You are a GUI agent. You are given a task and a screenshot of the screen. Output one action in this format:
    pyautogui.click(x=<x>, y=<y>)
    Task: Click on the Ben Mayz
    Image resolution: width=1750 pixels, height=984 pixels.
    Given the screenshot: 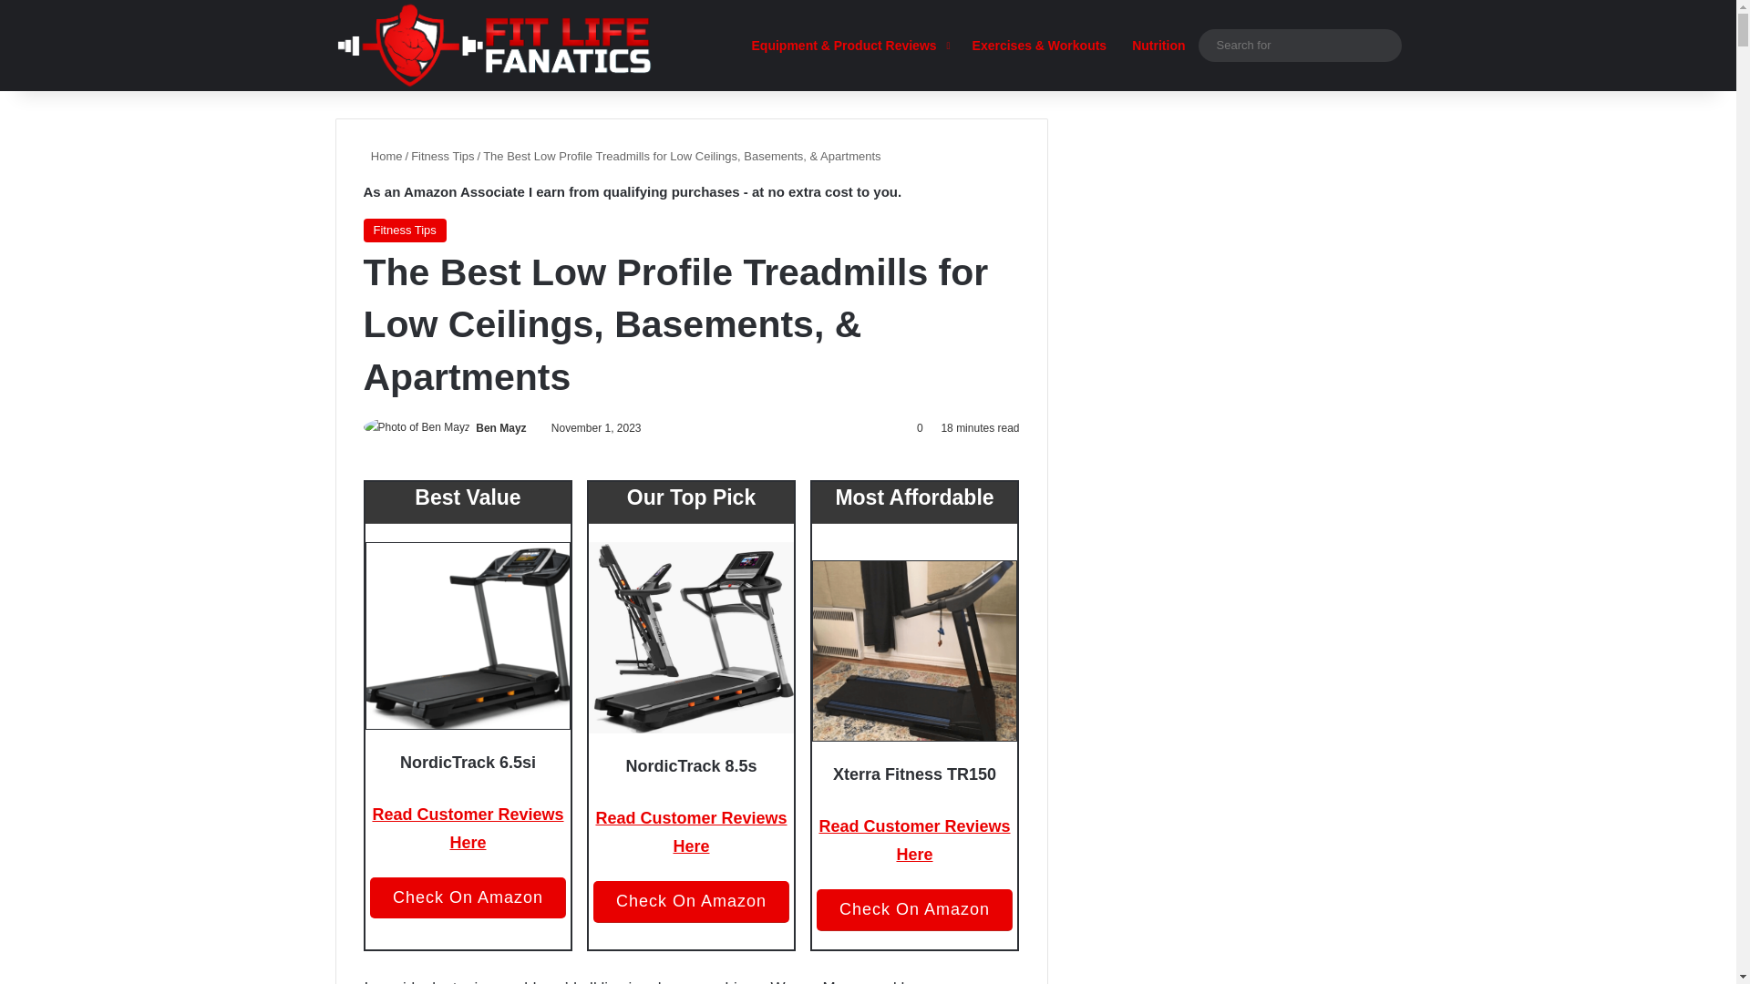 What is the action you would take?
    pyautogui.click(x=501, y=428)
    